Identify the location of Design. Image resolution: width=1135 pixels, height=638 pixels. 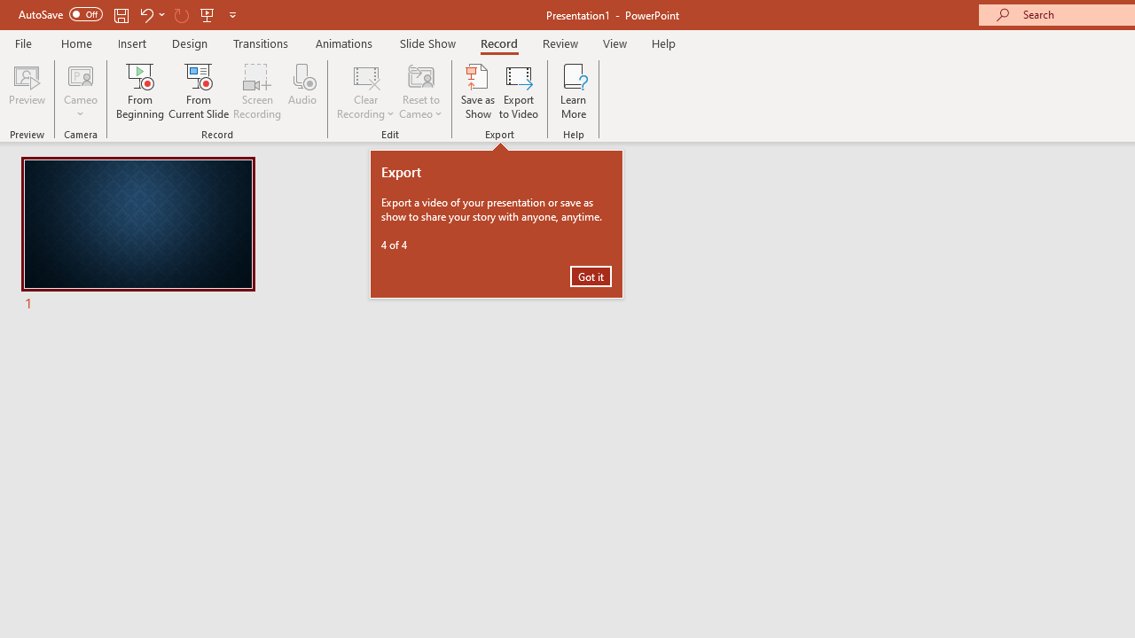
(190, 43).